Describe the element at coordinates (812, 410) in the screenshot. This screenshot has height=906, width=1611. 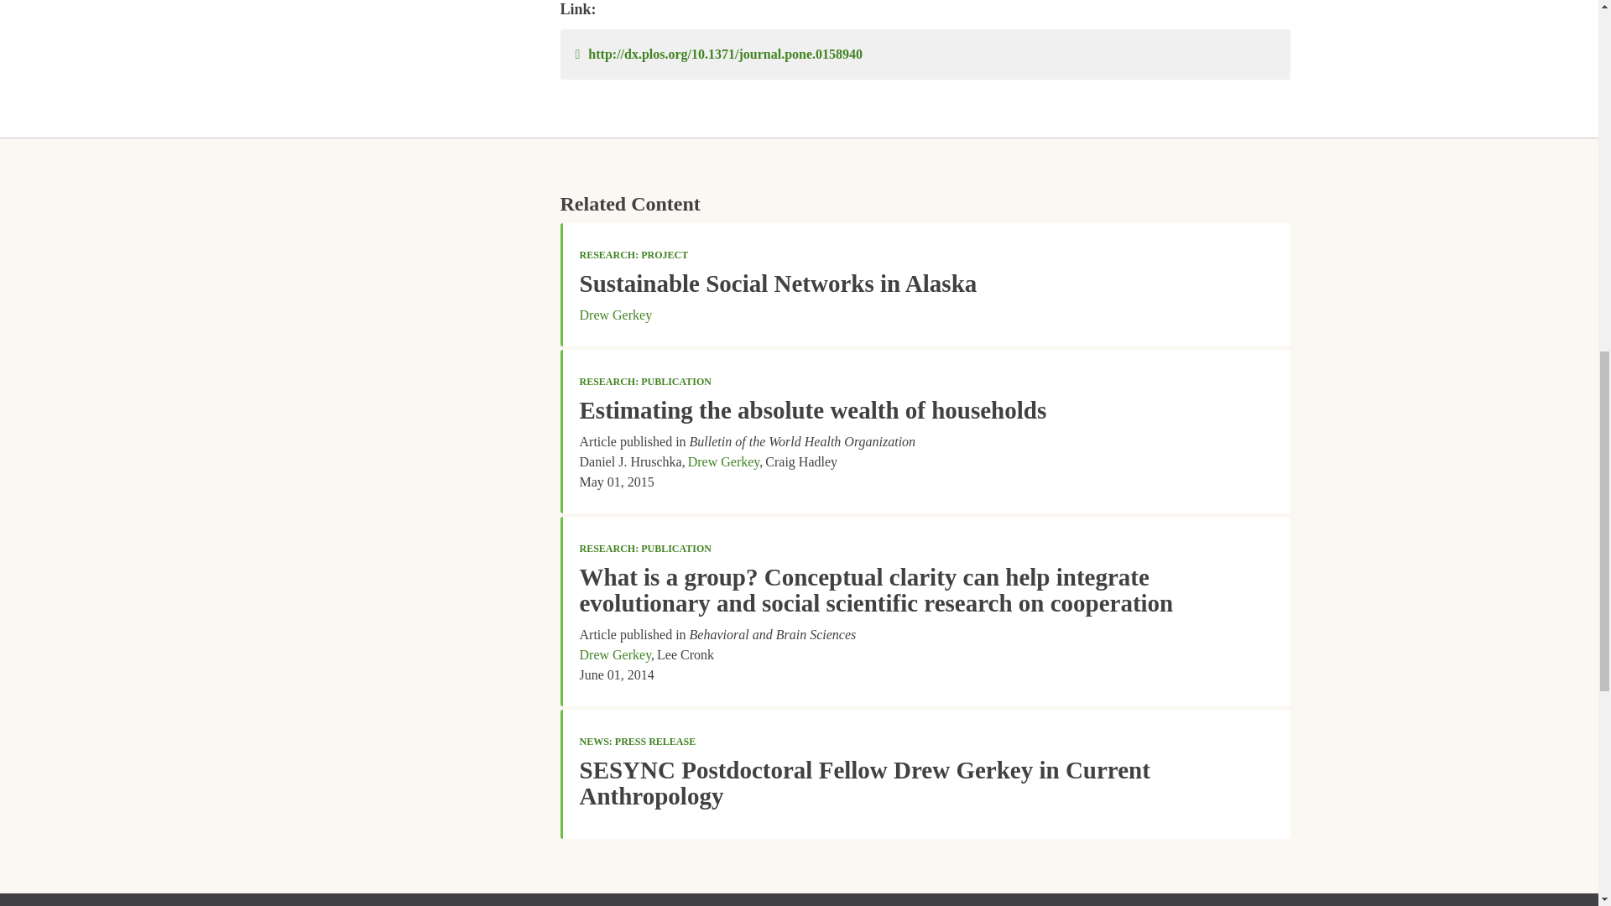
I see `Estimating the absolute wealth of households` at that location.